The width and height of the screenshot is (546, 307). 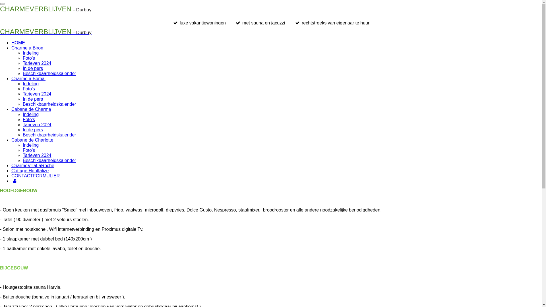 What do you see at coordinates (30, 171) in the screenshot?
I see `Cottage Houffalize` at bounding box center [30, 171].